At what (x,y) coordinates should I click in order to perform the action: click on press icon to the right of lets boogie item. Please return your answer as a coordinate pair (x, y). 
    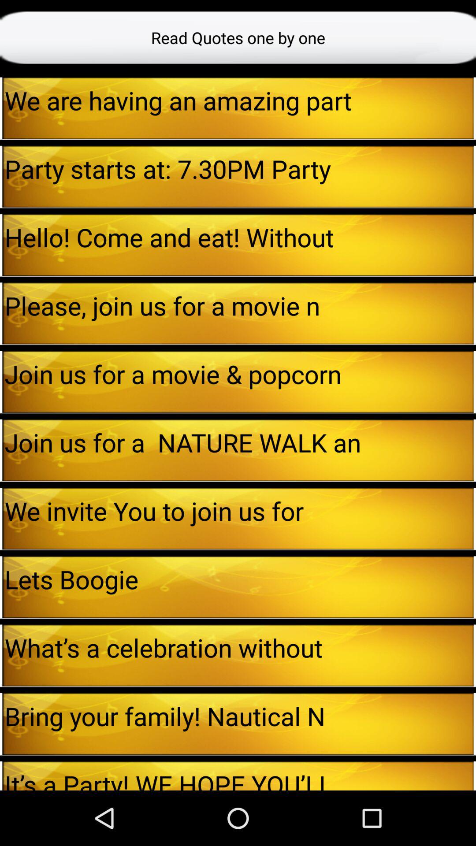
    Looking at the image, I should click on (475, 587).